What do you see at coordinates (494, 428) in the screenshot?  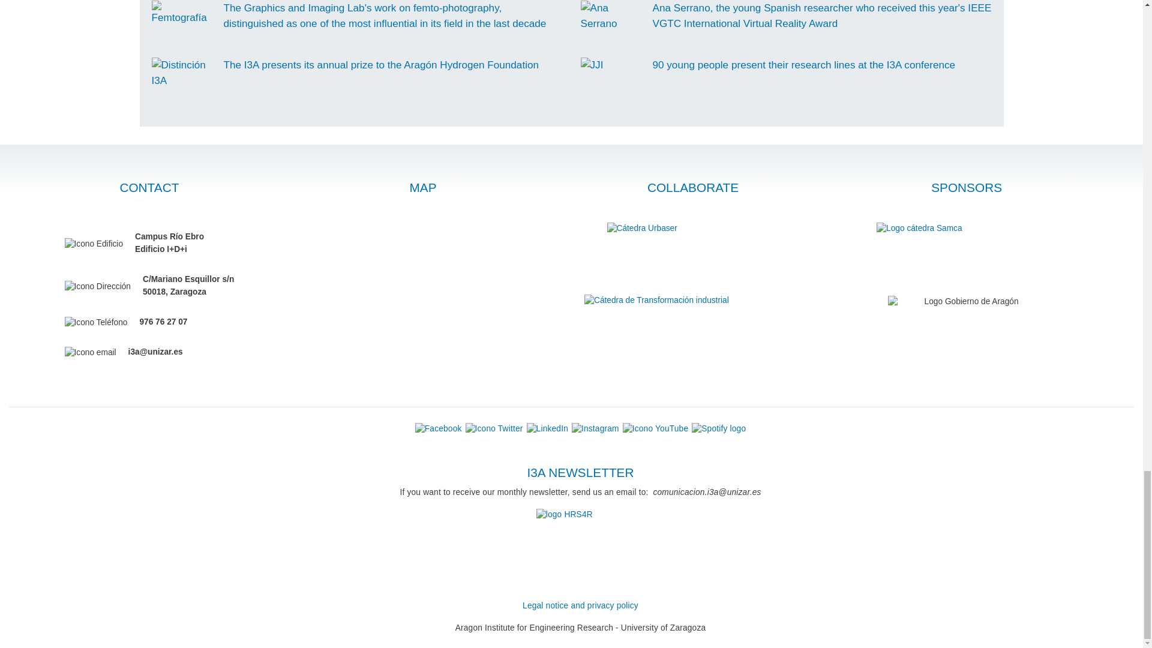 I see `Twitter` at bounding box center [494, 428].